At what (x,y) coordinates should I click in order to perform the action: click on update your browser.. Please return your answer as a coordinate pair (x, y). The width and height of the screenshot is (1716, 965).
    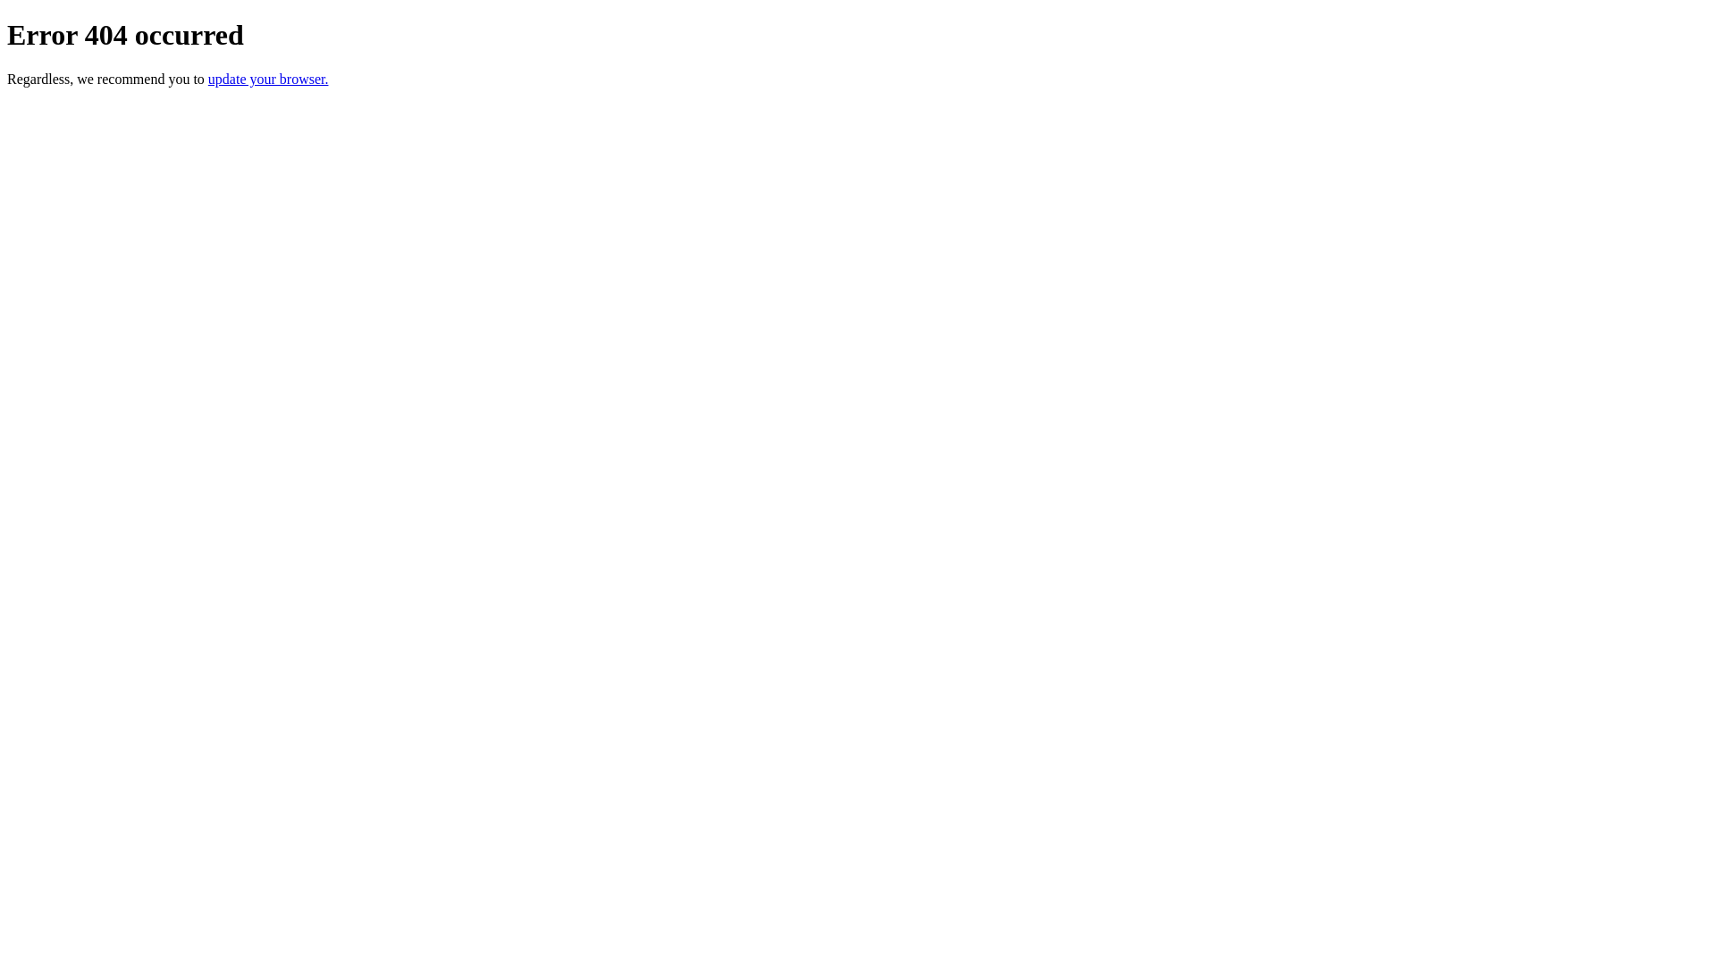
    Looking at the image, I should click on (268, 79).